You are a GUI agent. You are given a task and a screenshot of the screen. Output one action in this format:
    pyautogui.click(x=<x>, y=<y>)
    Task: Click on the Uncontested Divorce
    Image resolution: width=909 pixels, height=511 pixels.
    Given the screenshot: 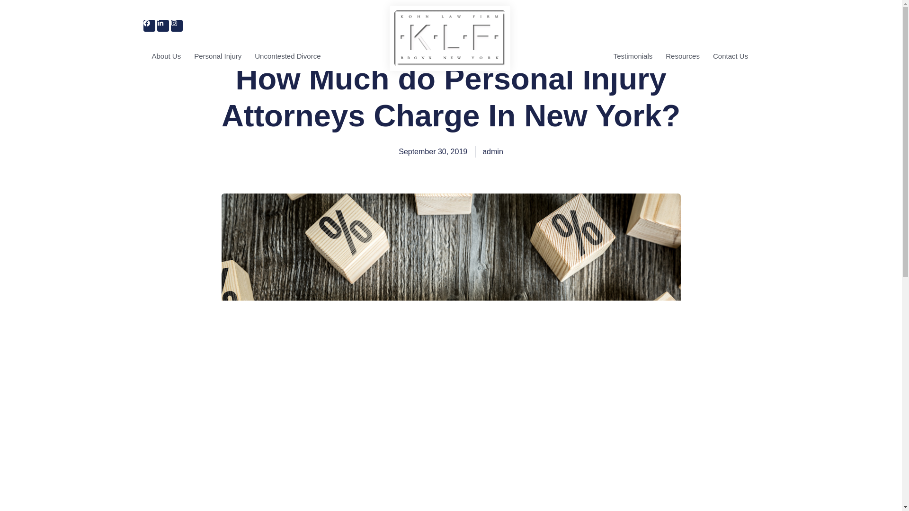 What is the action you would take?
    pyautogui.click(x=288, y=56)
    